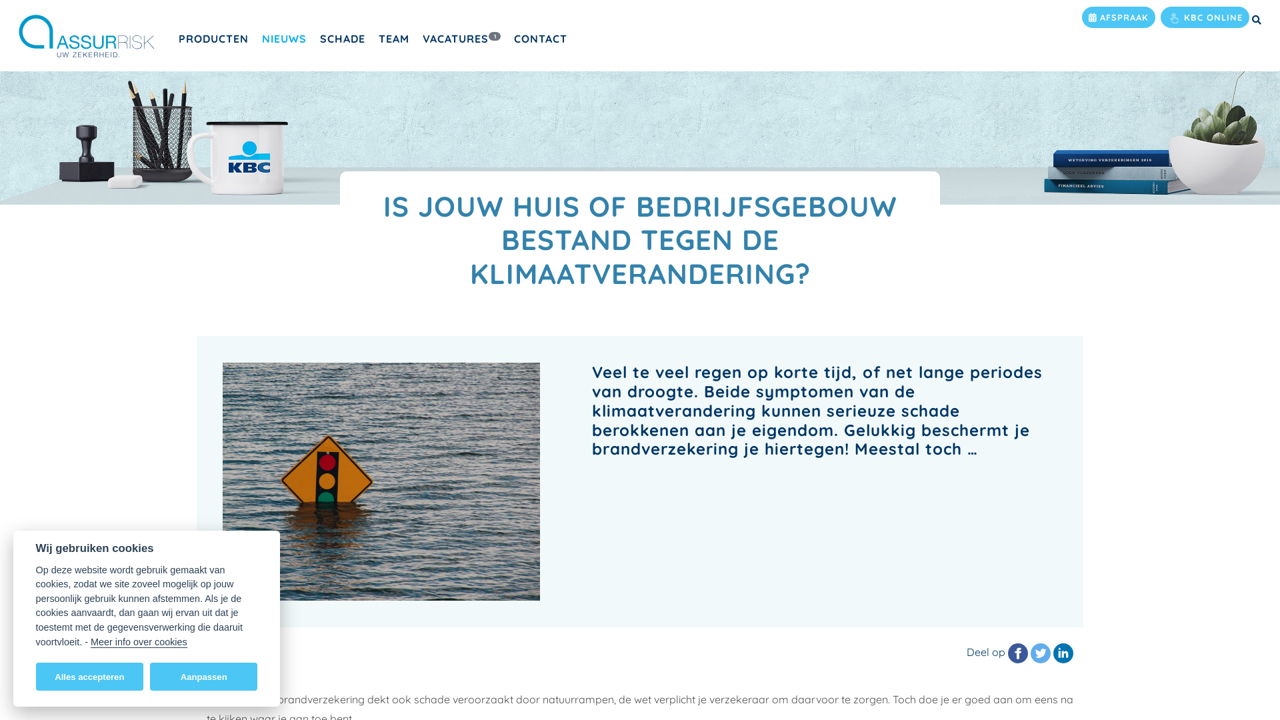 The width and height of the screenshot is (1280, 720). I want to click on SCHADE, so click(343, 39).